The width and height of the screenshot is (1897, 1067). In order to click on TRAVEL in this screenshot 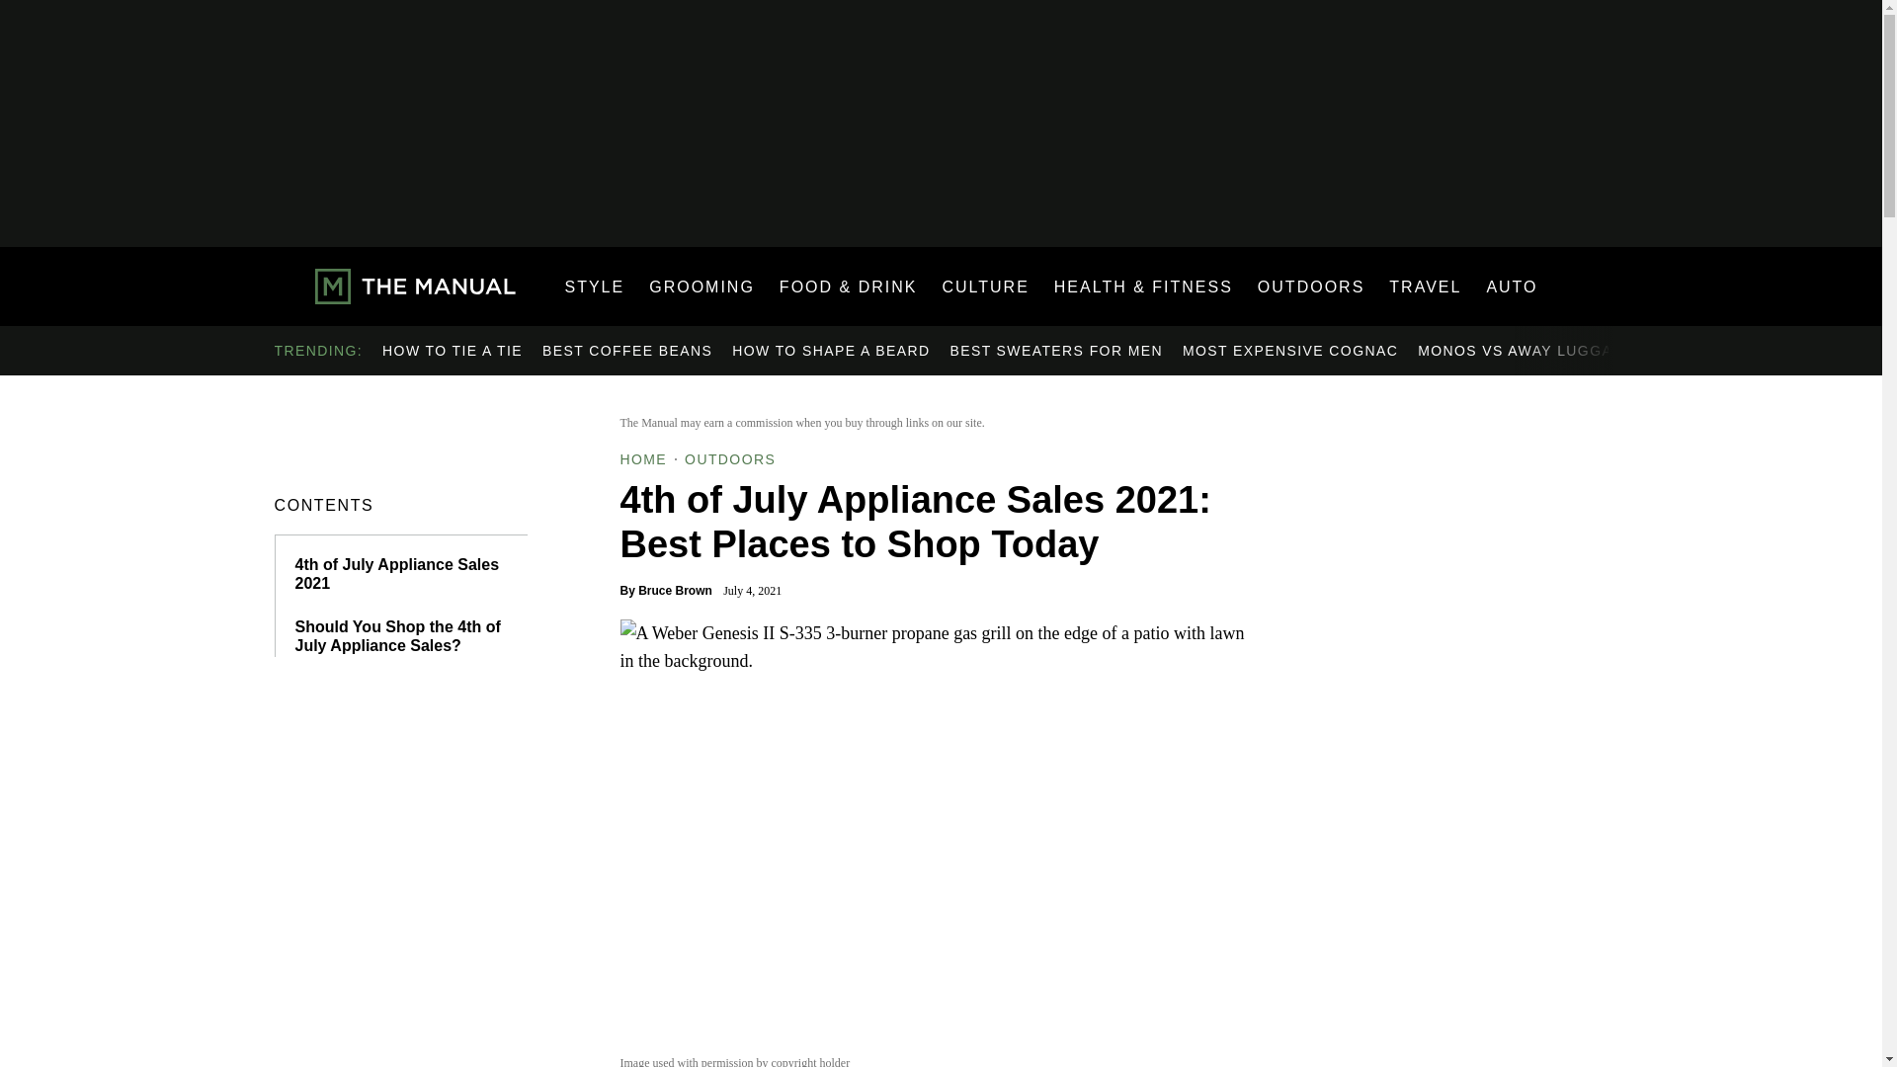, I will do `click(1425, 287)`.